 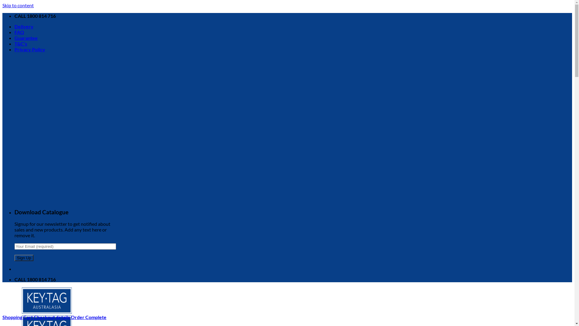 I want to click on Sign Up, so click(x=24, y=258).